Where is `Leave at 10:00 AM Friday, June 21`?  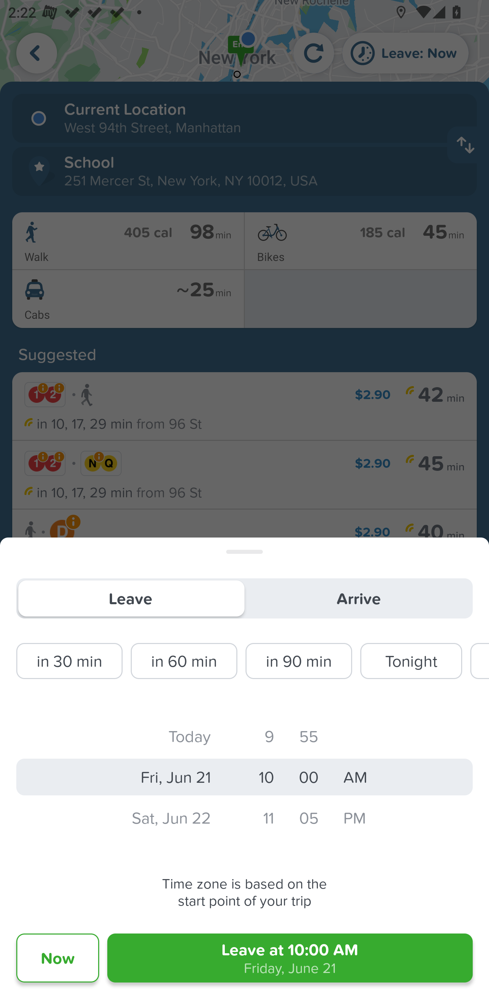 Leave at 10:00 AM Friday, June 21 is located at coordinates (290, 958).